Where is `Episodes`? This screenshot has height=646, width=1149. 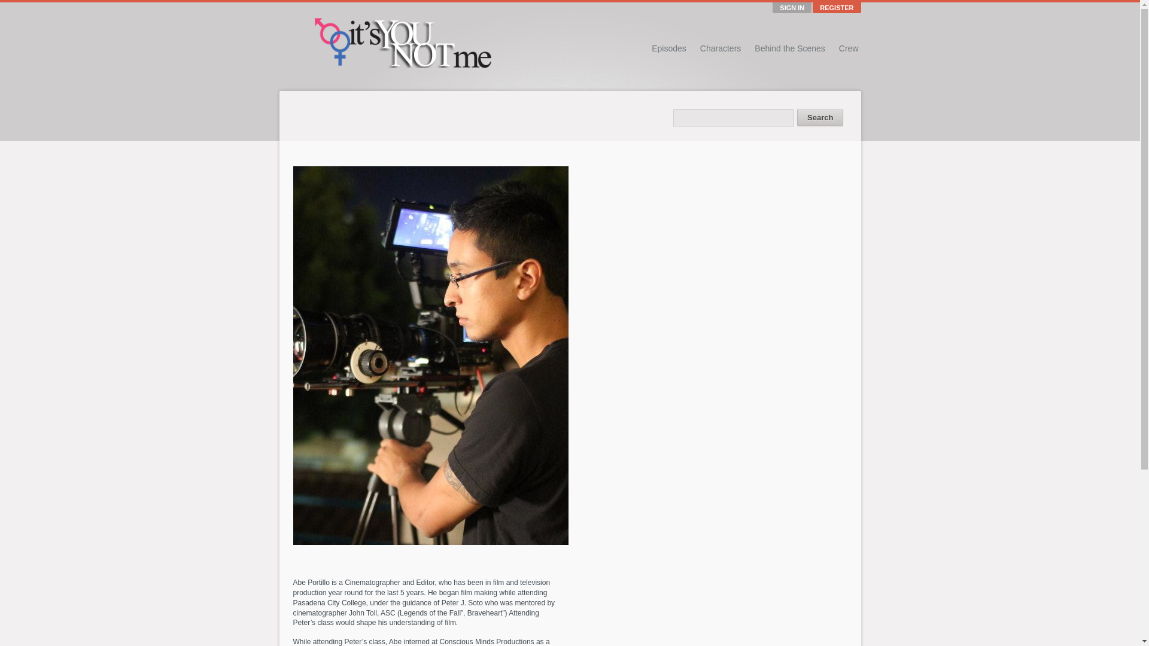
Episodes is located at coordinates (668, 48).